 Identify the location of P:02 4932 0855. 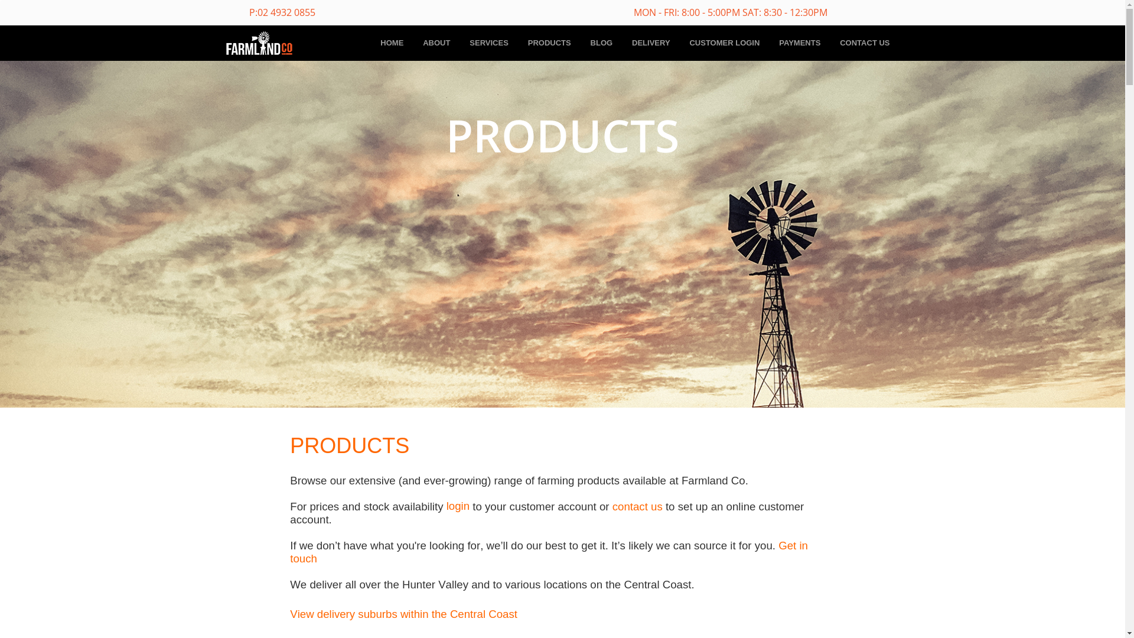
(282, 13).